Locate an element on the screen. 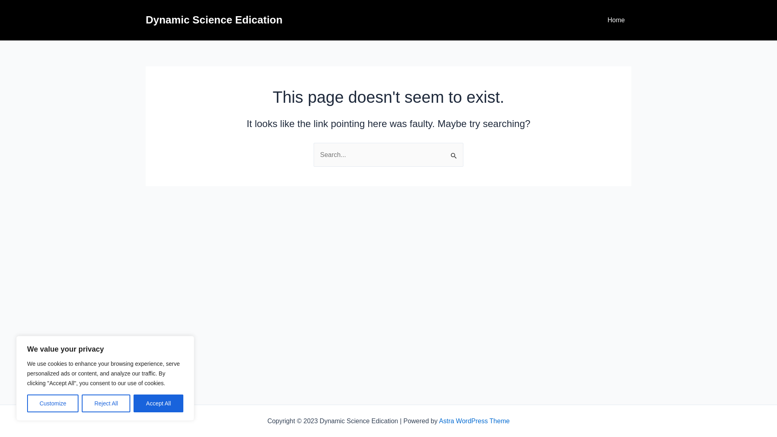  Search is located at coordinates (454, 151).